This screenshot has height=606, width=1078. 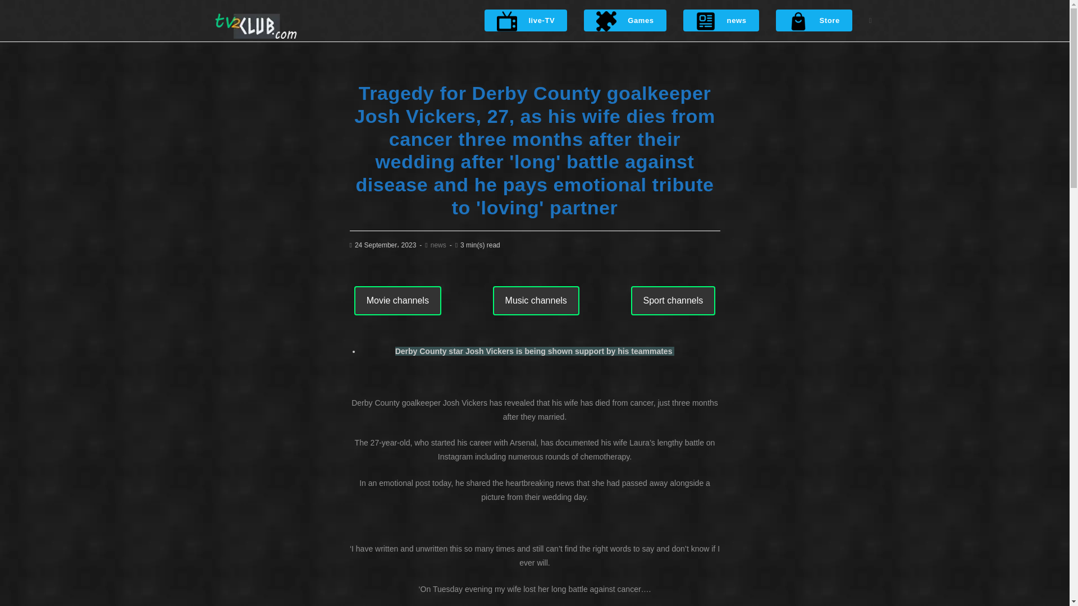 I want to click on live-TV, so click(x=526, y=21).